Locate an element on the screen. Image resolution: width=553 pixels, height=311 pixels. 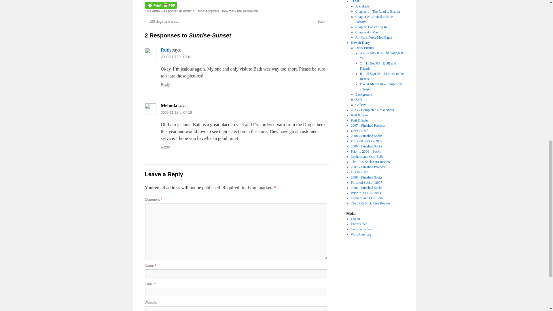
Reply is located at coordinates (165, 147).